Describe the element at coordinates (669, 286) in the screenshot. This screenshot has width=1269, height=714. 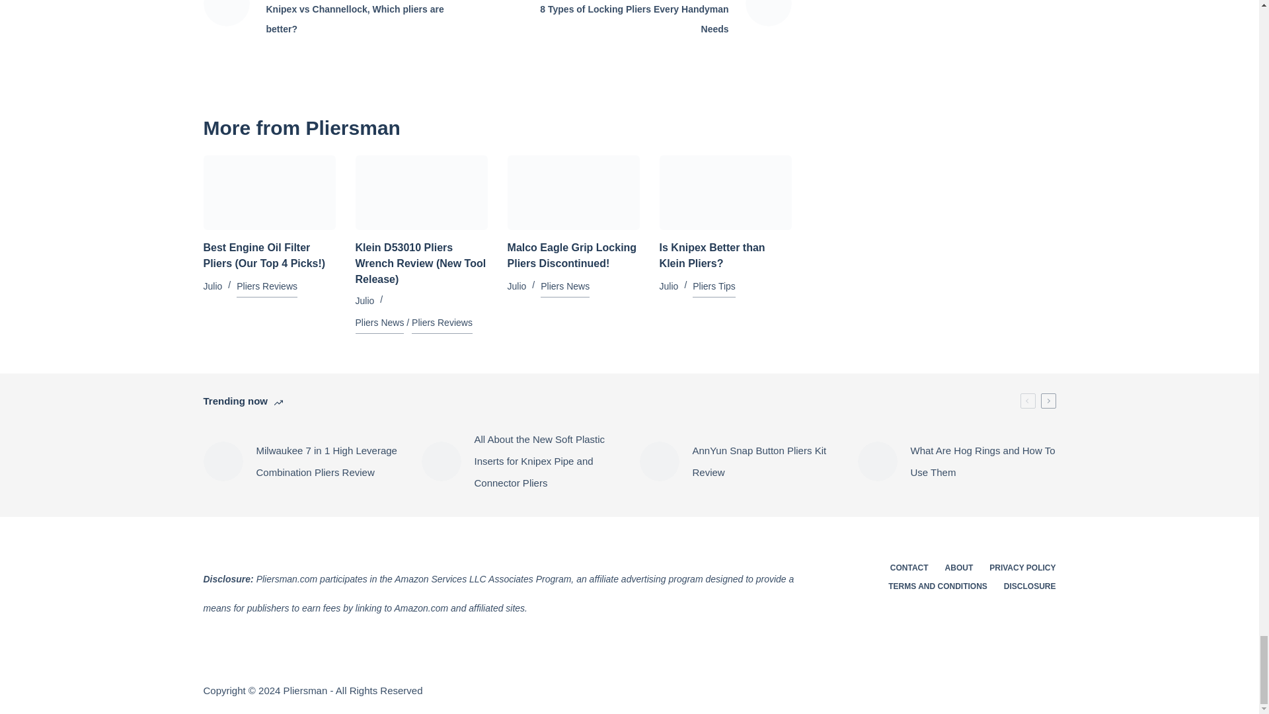
I see `Posts by Julio` at that location.